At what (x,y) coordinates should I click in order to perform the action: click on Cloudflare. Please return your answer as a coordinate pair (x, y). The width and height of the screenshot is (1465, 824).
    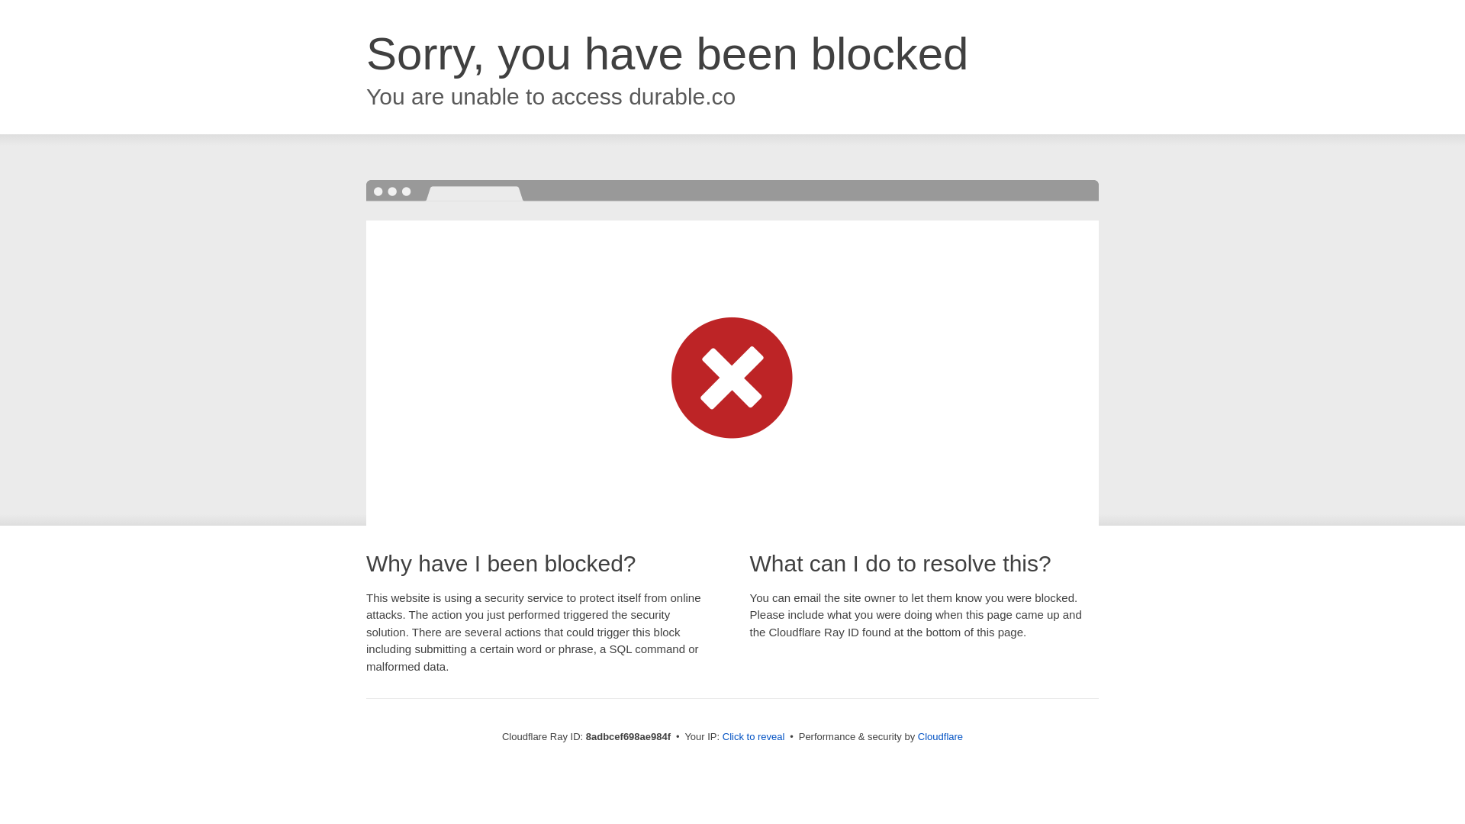
    Looking at the image, I should click on (940, 736).